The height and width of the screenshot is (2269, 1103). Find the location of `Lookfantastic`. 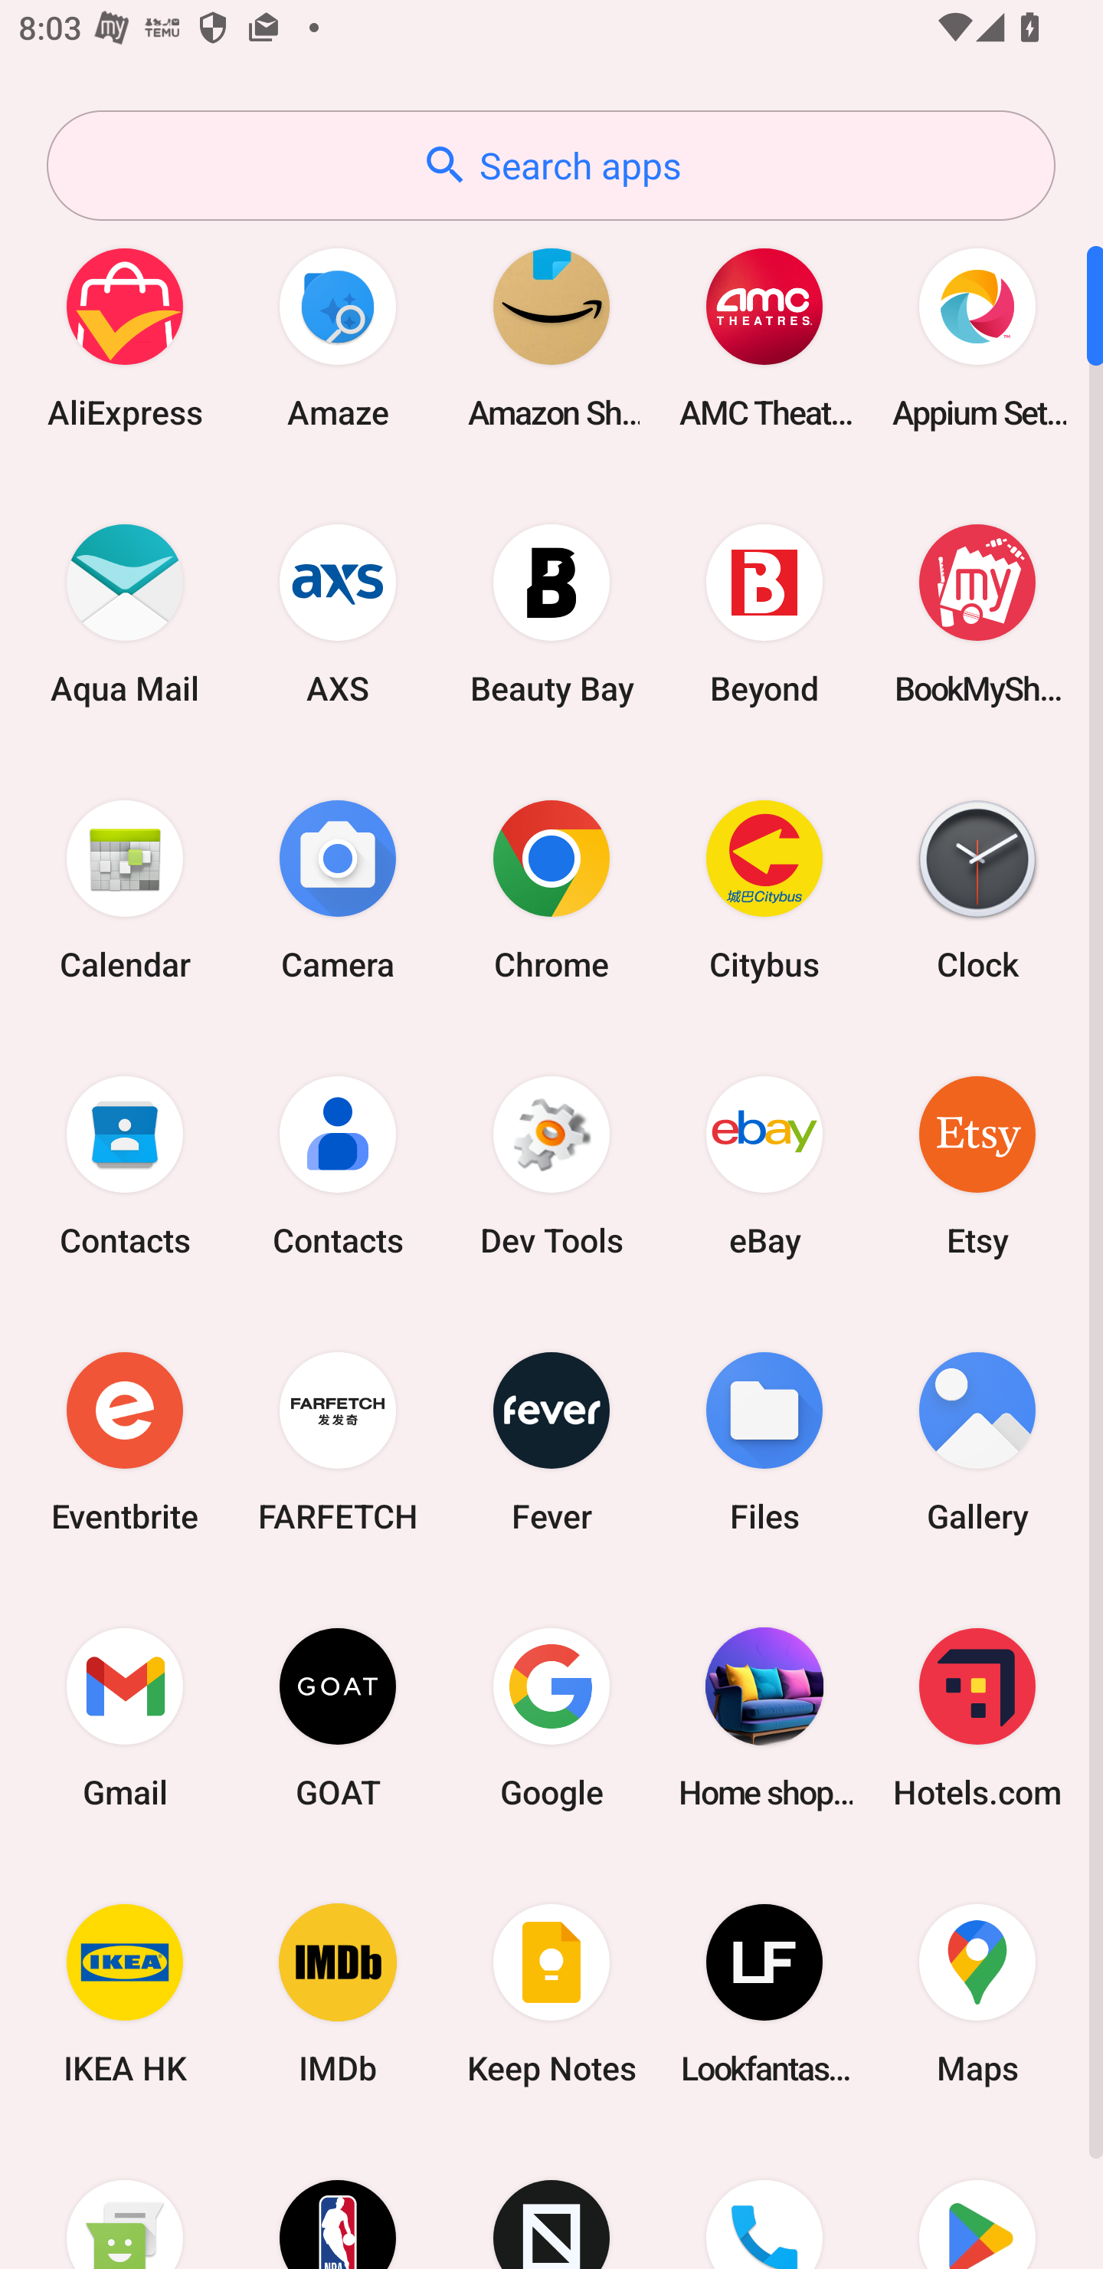

Lookfantastic is located at coordinates (764, 1995).